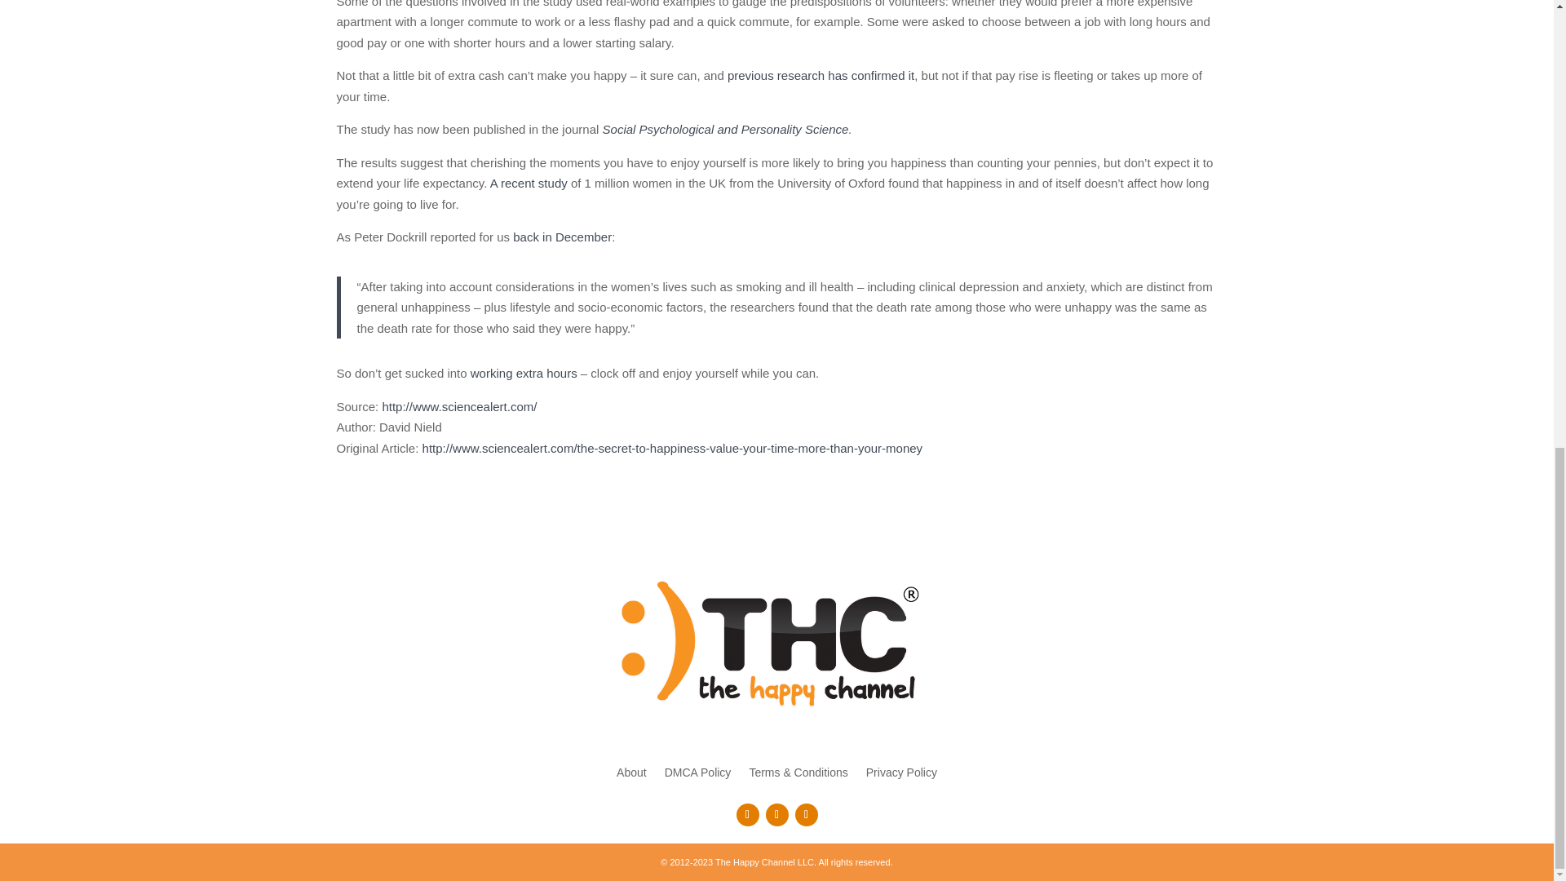 The width and height of the screenshot is (1566, 881). Describe the element at coordinates (821, 75) in the screenshot. I see `previous research has confirmed it` at that location.